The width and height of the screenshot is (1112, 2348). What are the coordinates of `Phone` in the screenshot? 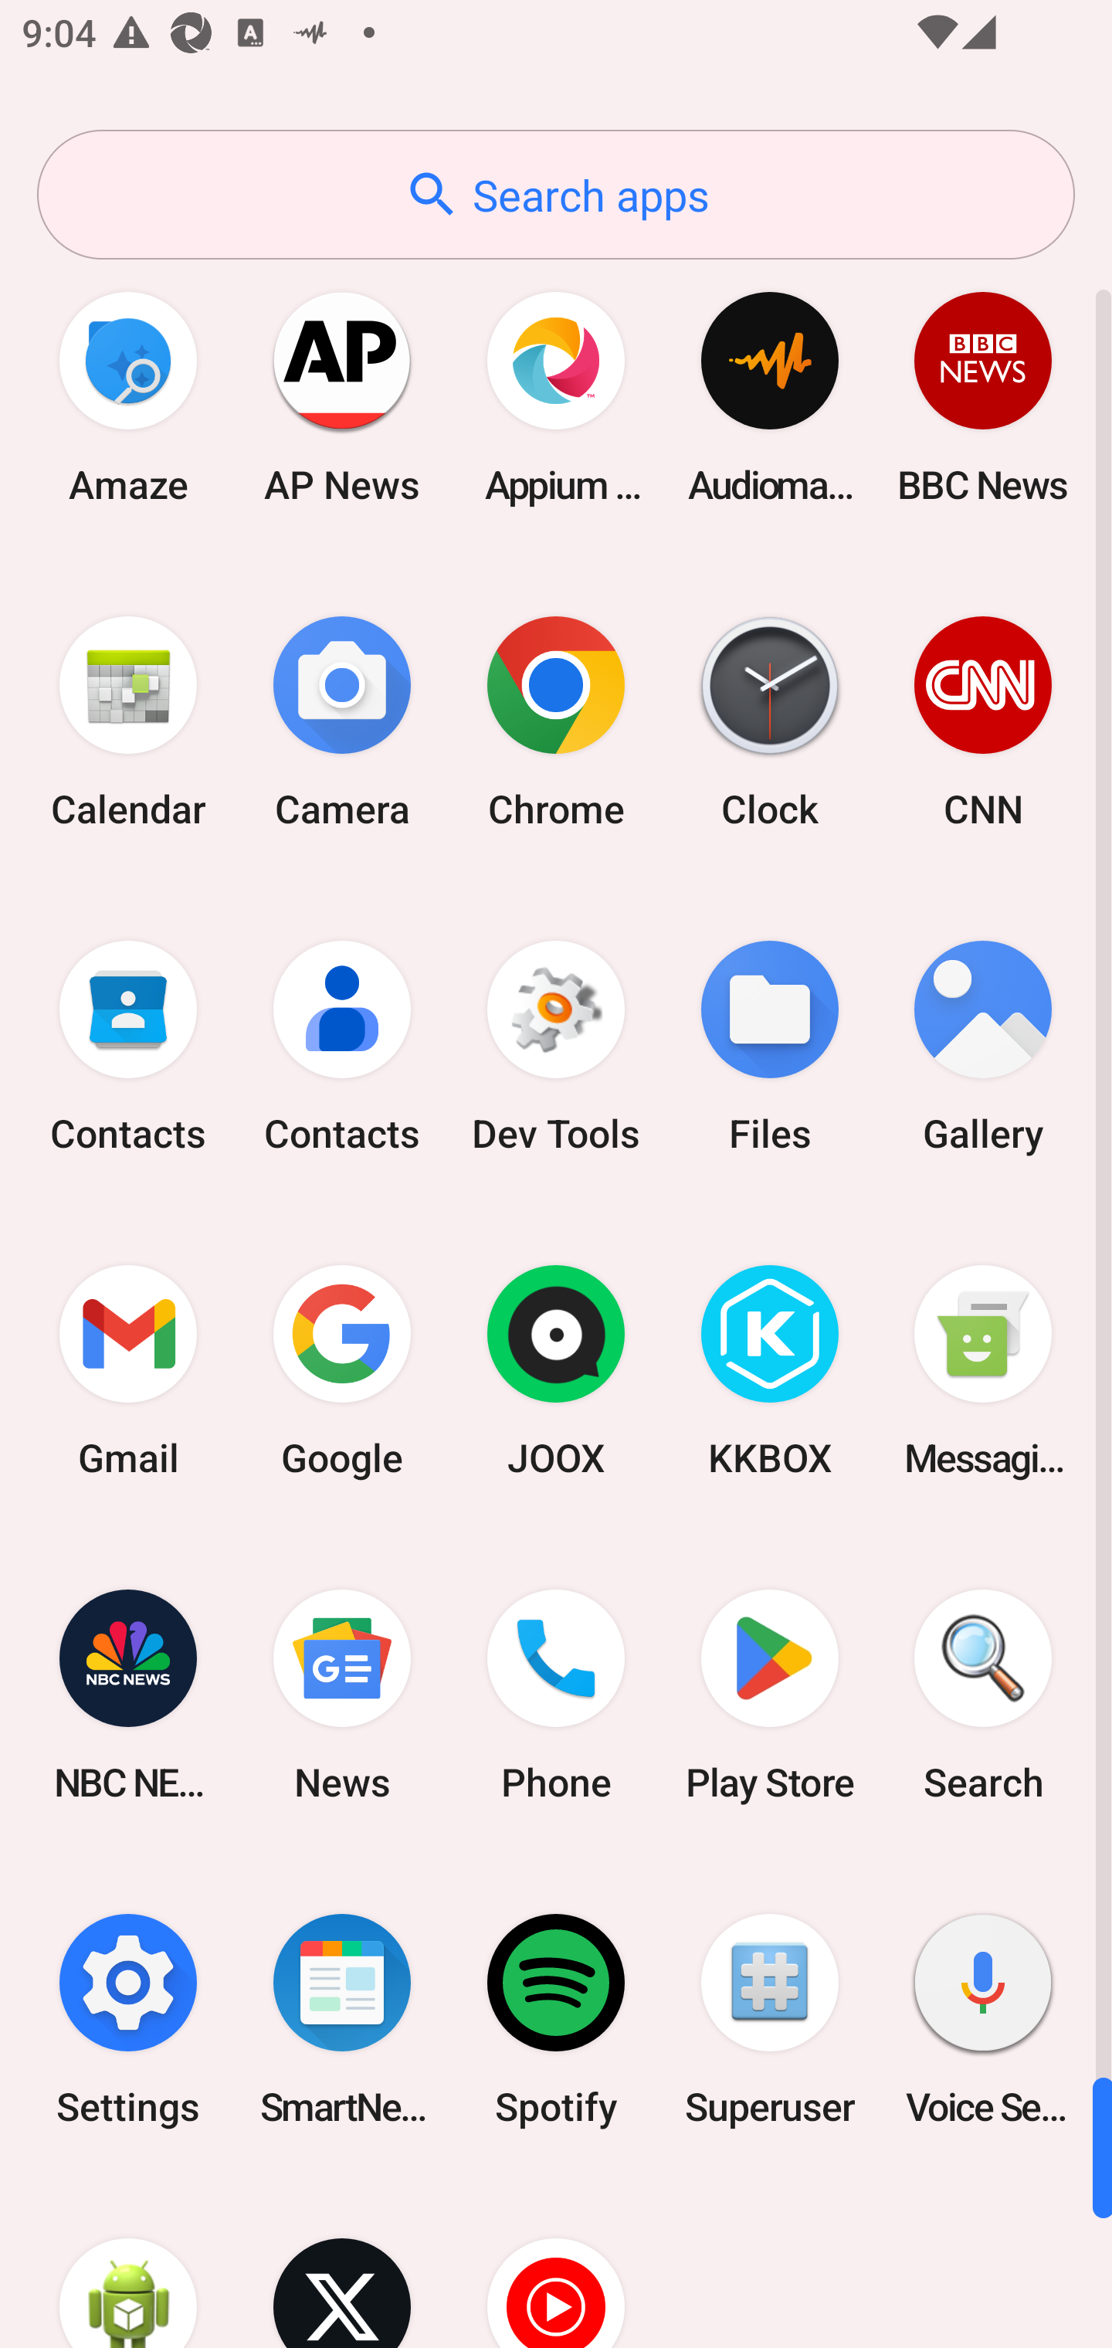 It's located at (556, 1695).